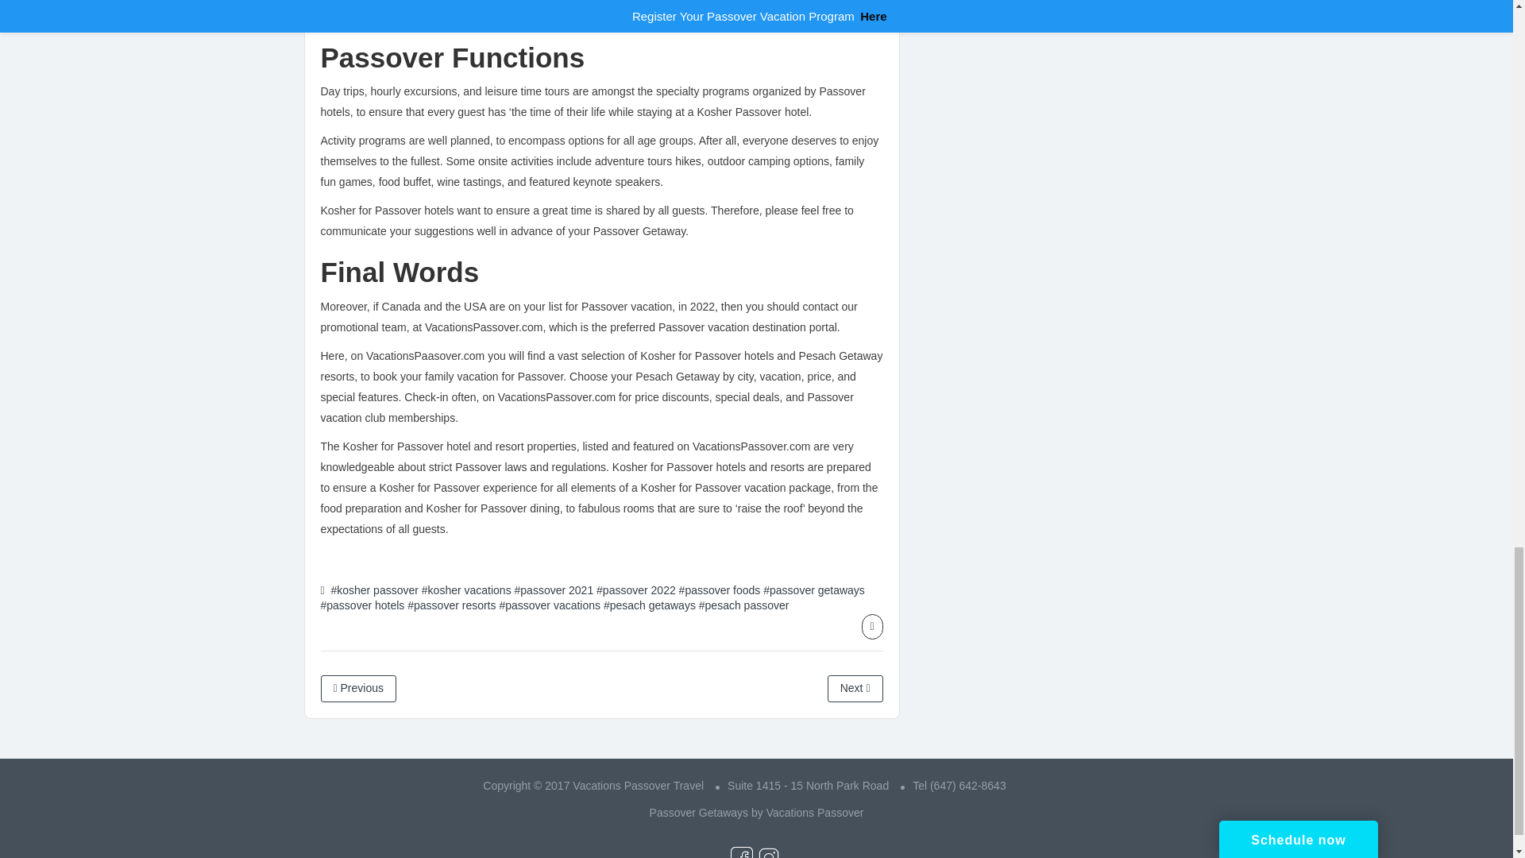 The height and width of the screenshot is (858, 1525). What do you see at coordinates (855, 688) in the screenshot?
I see `Next` at bounding box center [855, 688].